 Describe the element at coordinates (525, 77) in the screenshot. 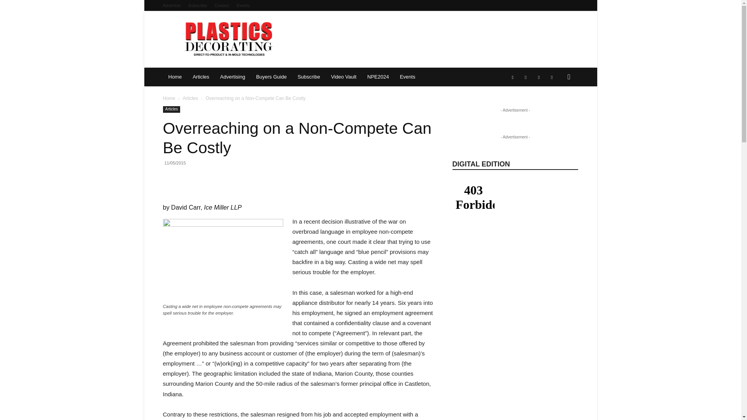

I see `Linkedin` at that location.